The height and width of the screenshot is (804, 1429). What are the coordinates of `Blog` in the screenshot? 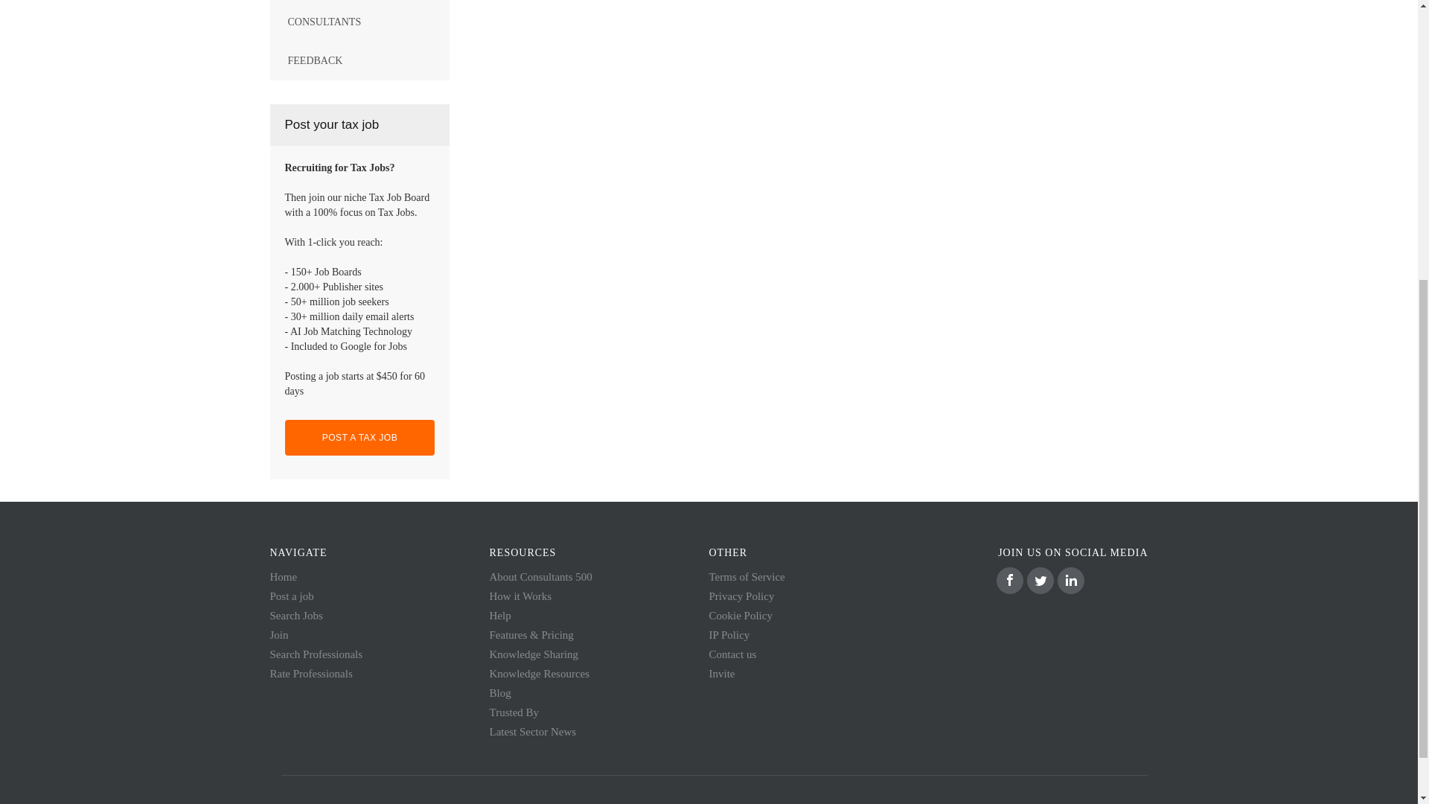 It's located at (500, 692).